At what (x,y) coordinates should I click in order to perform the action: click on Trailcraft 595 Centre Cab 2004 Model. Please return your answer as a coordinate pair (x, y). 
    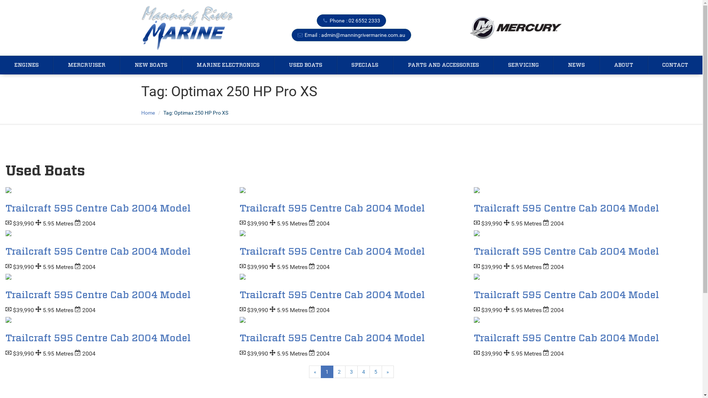
    Looking at the image, I should click on (332, 209).